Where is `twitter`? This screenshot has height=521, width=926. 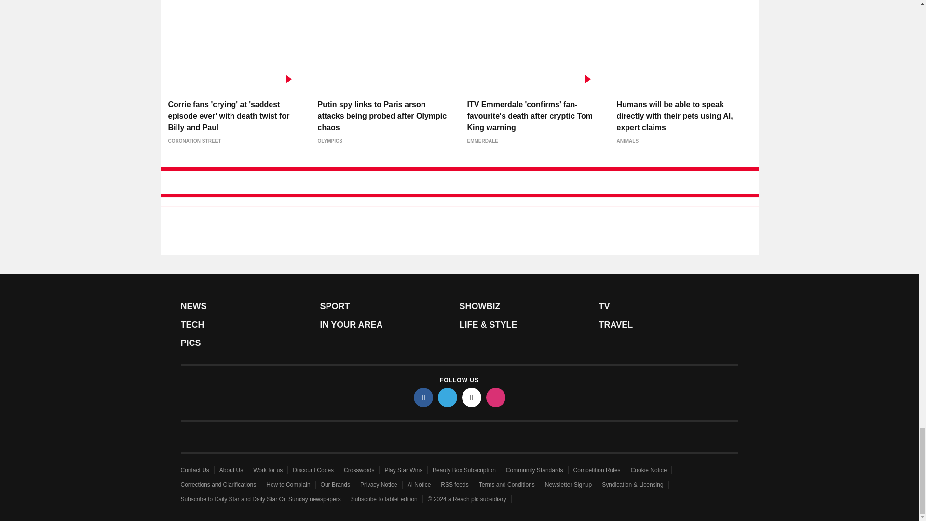 twitter is located at coordinates (448, 397).